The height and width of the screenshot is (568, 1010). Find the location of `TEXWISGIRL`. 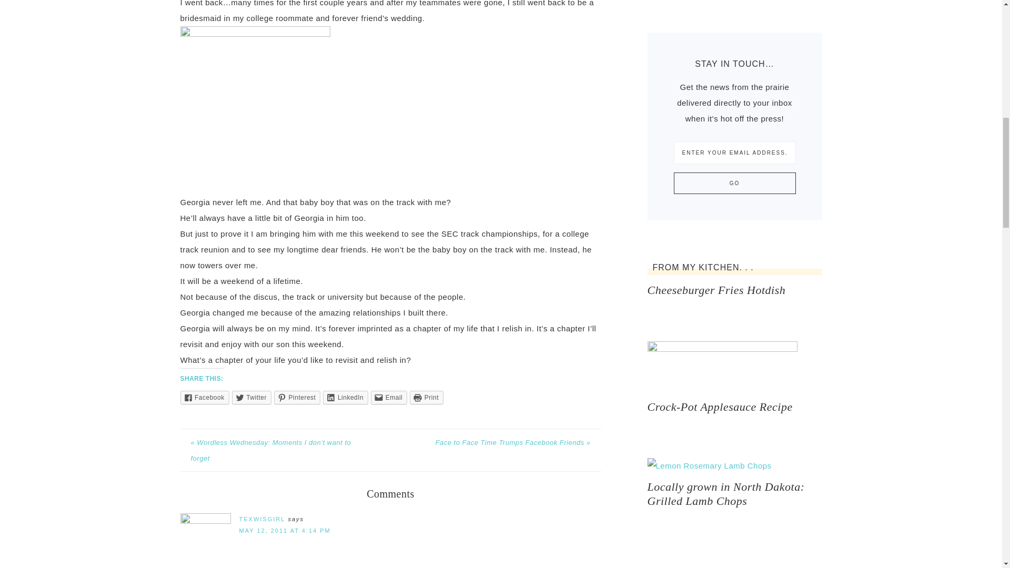

TEXWISGIRL is located at coordinates (261, 519).